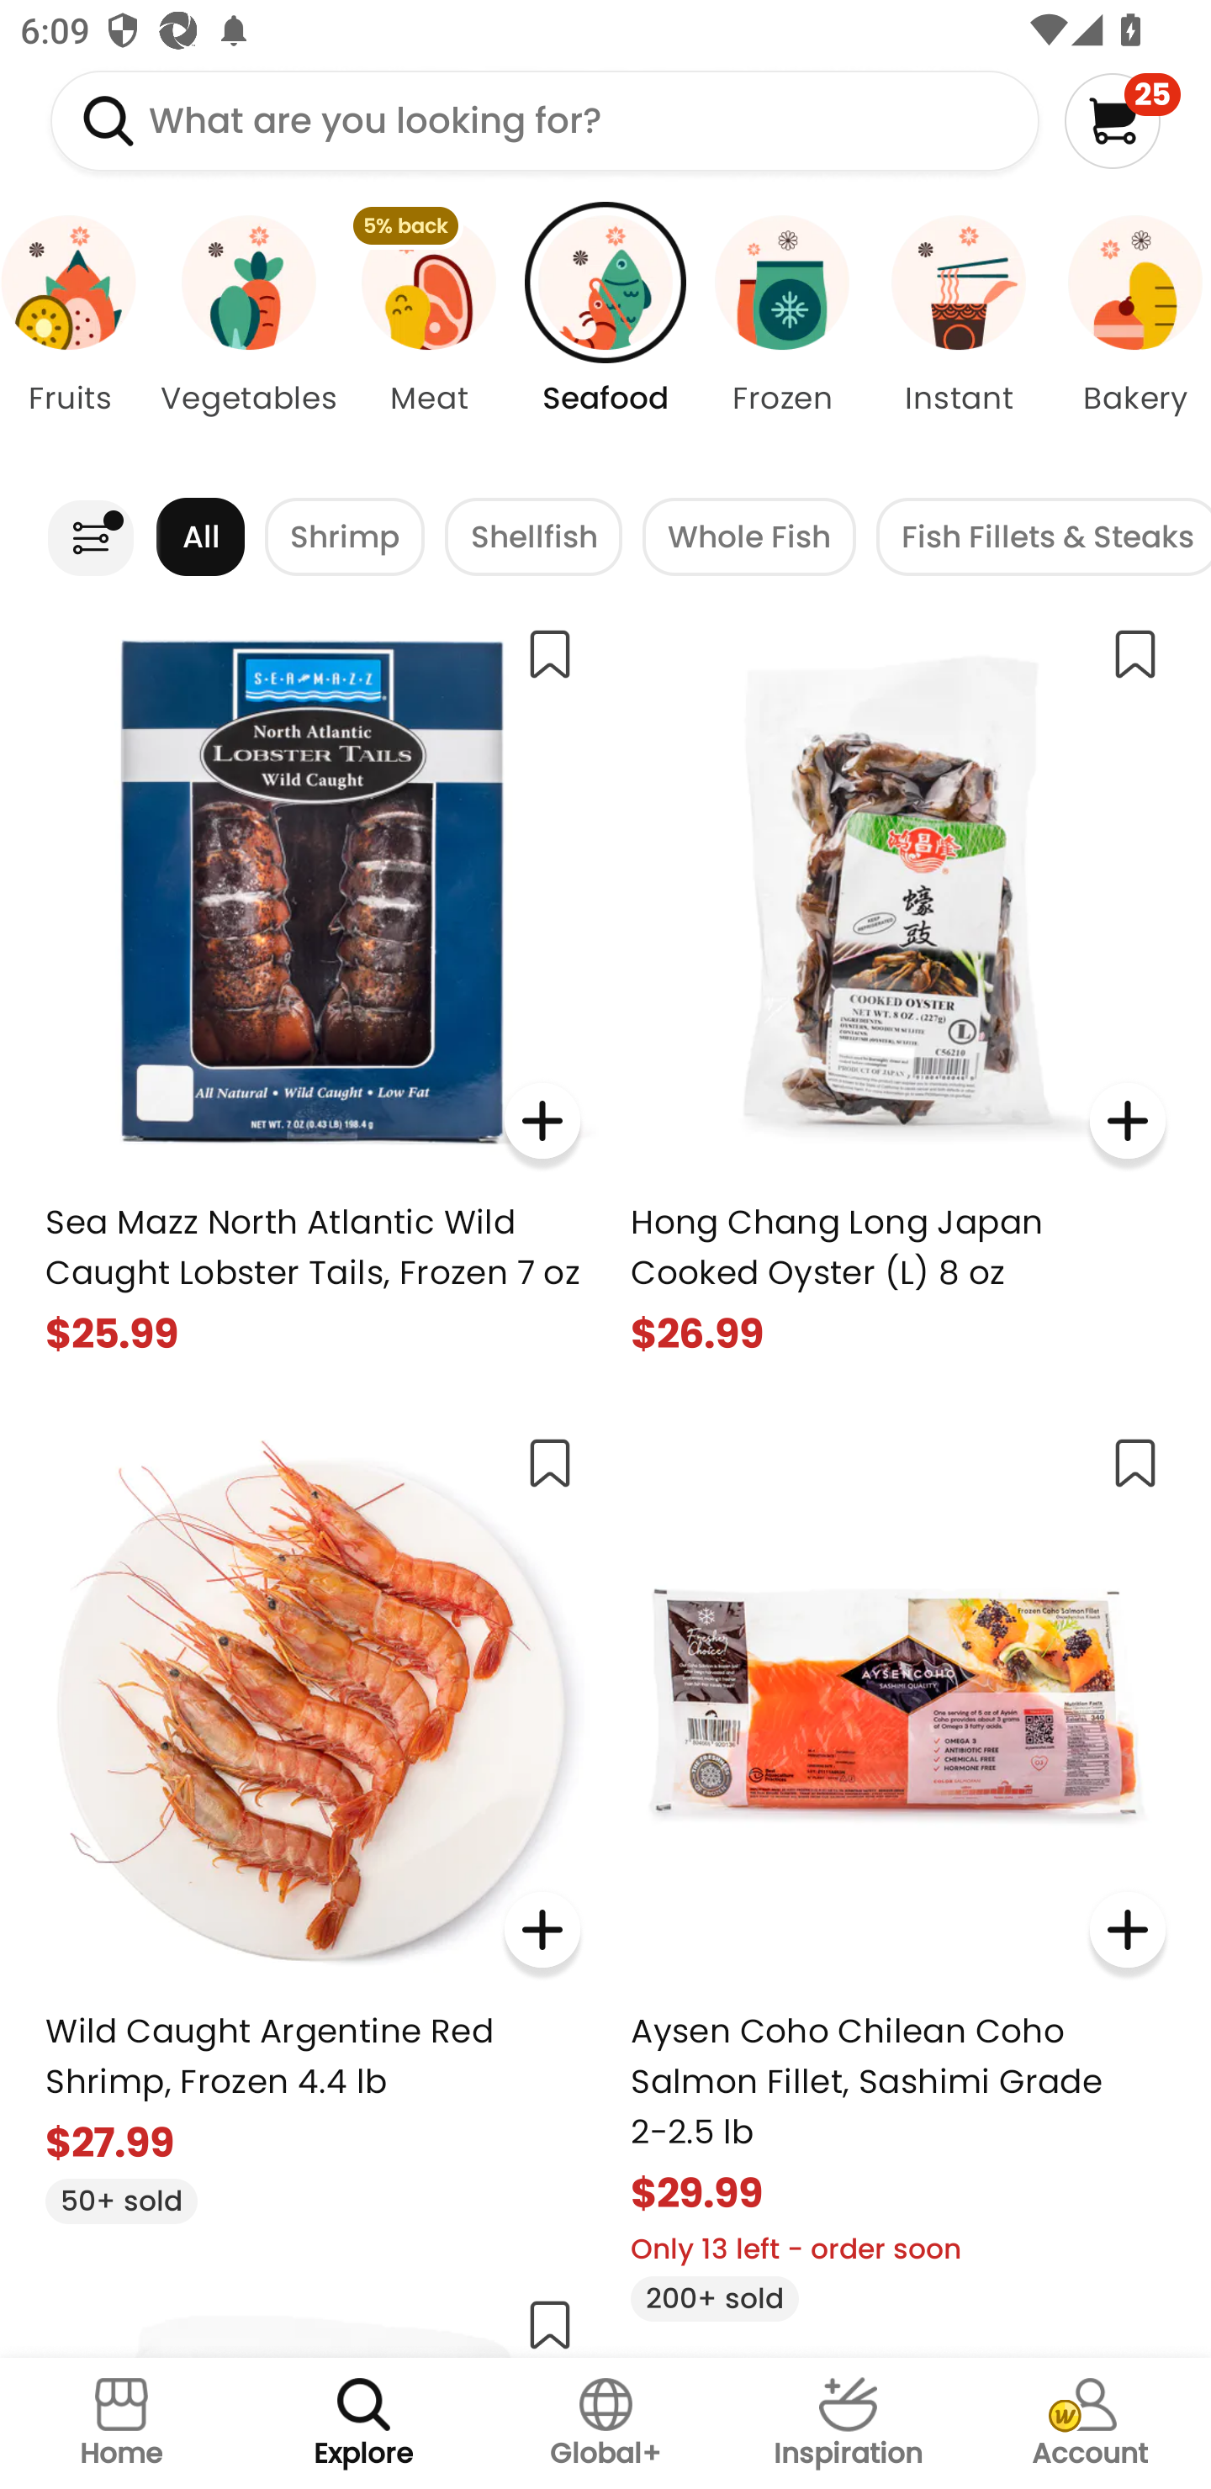  I want to click on Fruits, so click(79, 340).